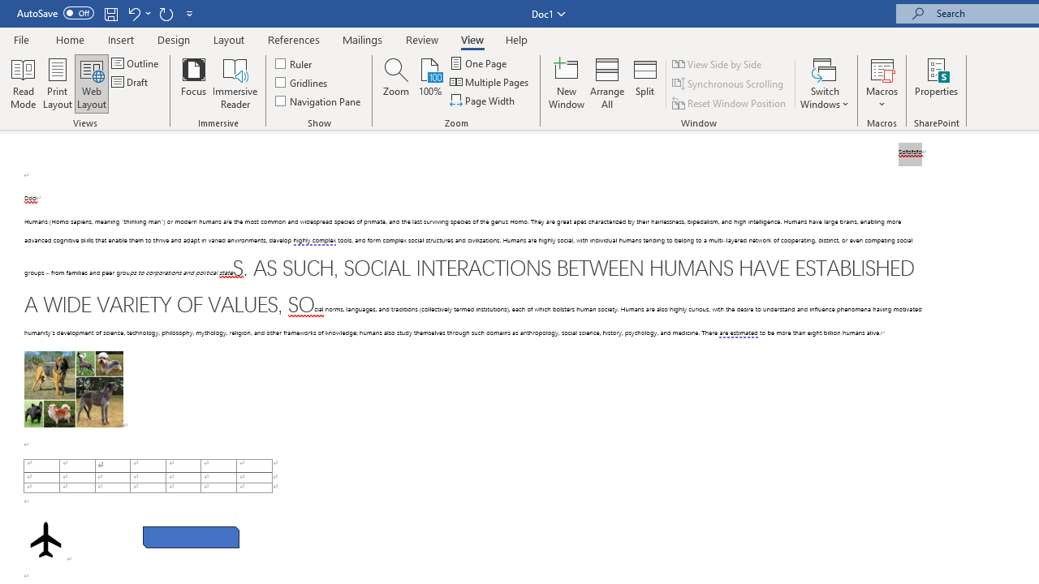 The height and width of the screenshot is (584, 1039). I want to click on Properties, so click(937, 83).